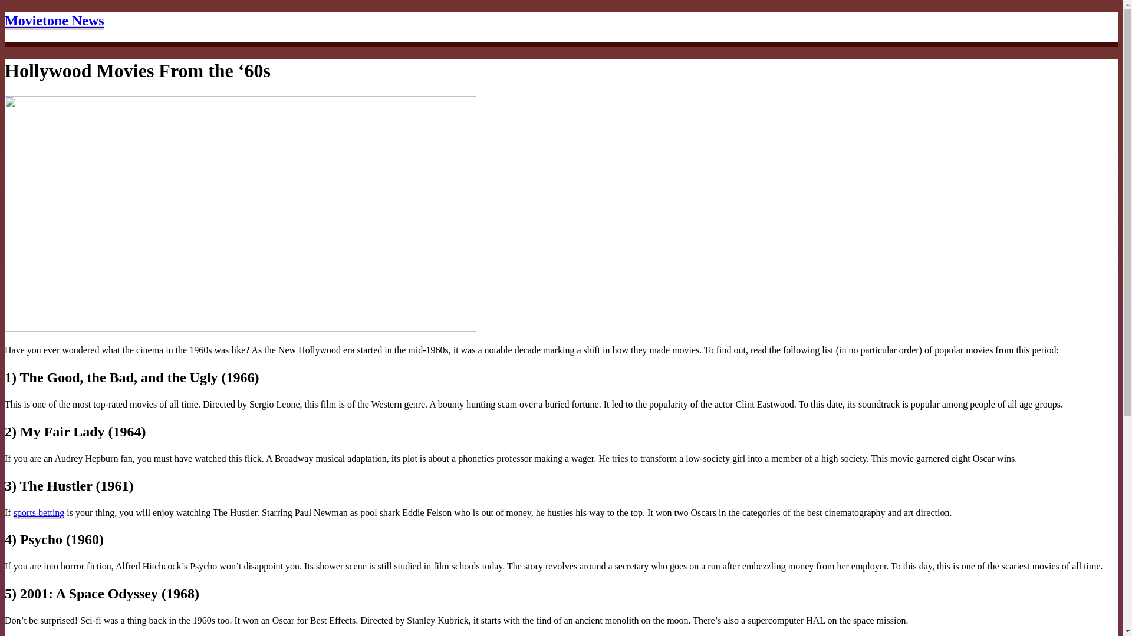  I want to click on sports betting, so click(39, 514).